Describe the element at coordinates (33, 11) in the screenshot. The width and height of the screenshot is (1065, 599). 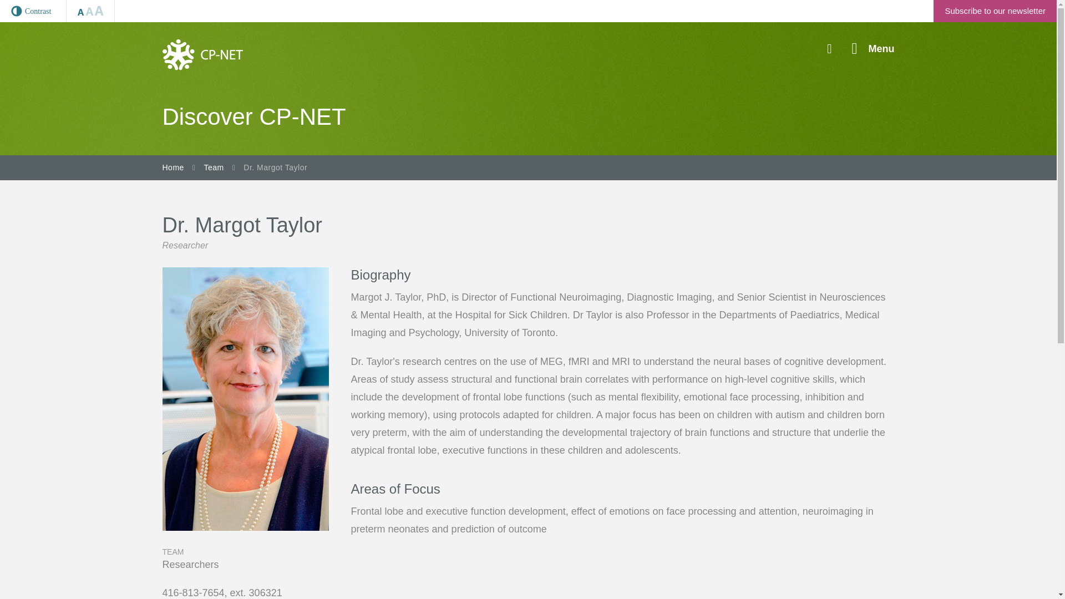
I see `Change Contrast` at that location.